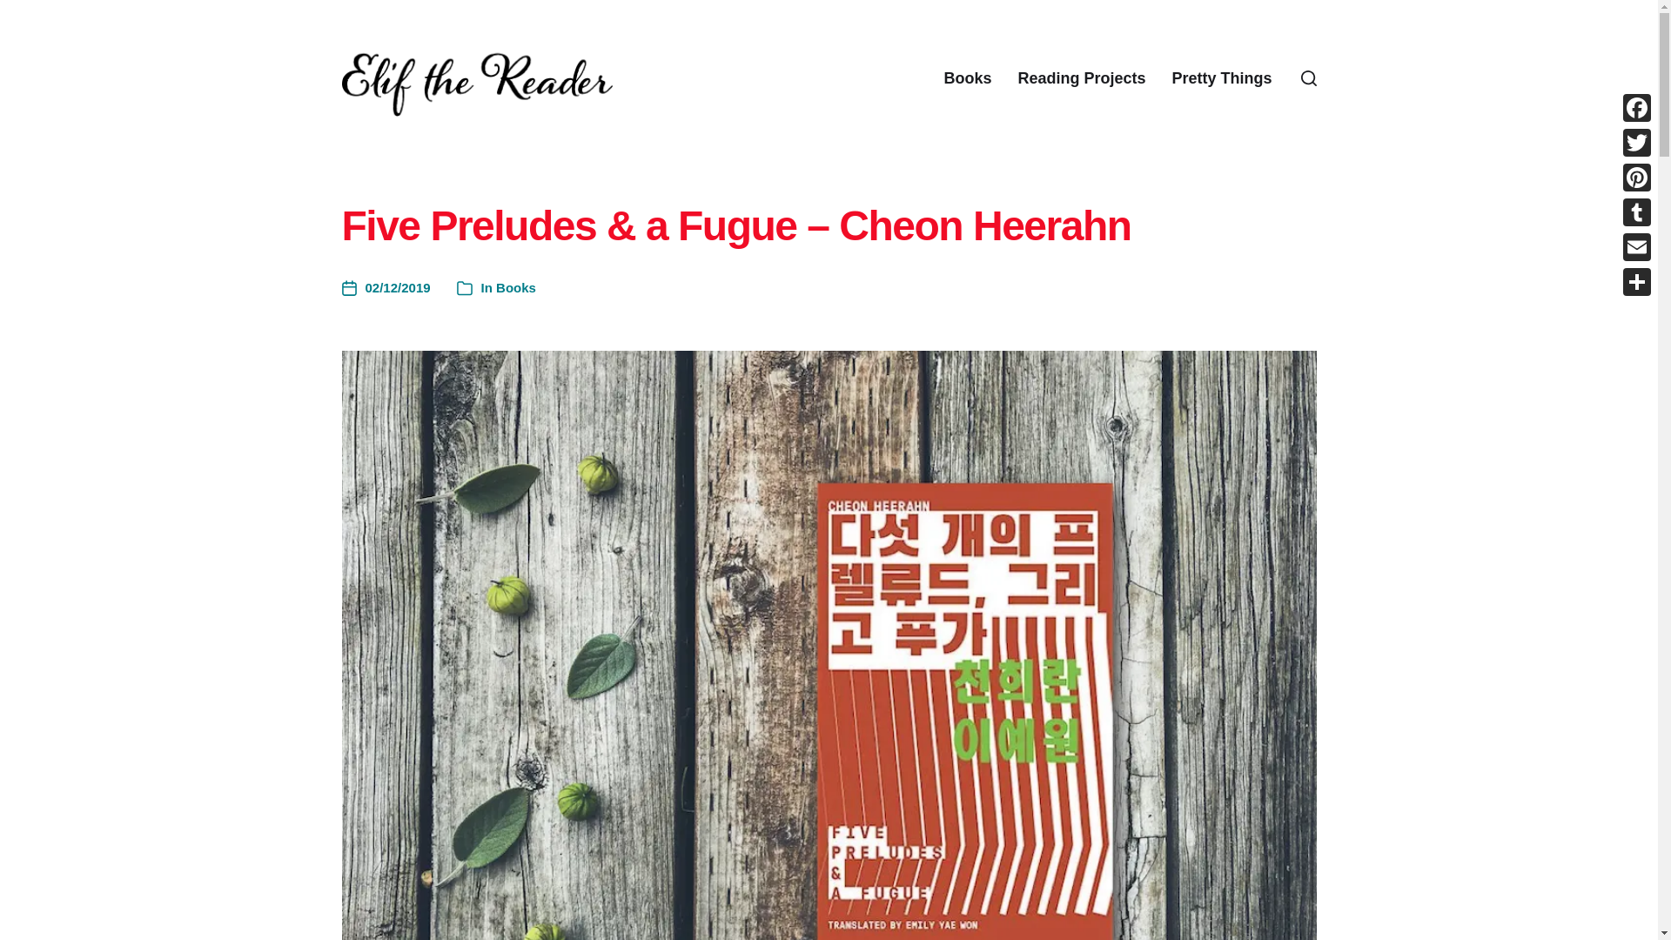 This screenshot has height=940, width=1671. I want to click on Pretty Things, so click(1221, 78).